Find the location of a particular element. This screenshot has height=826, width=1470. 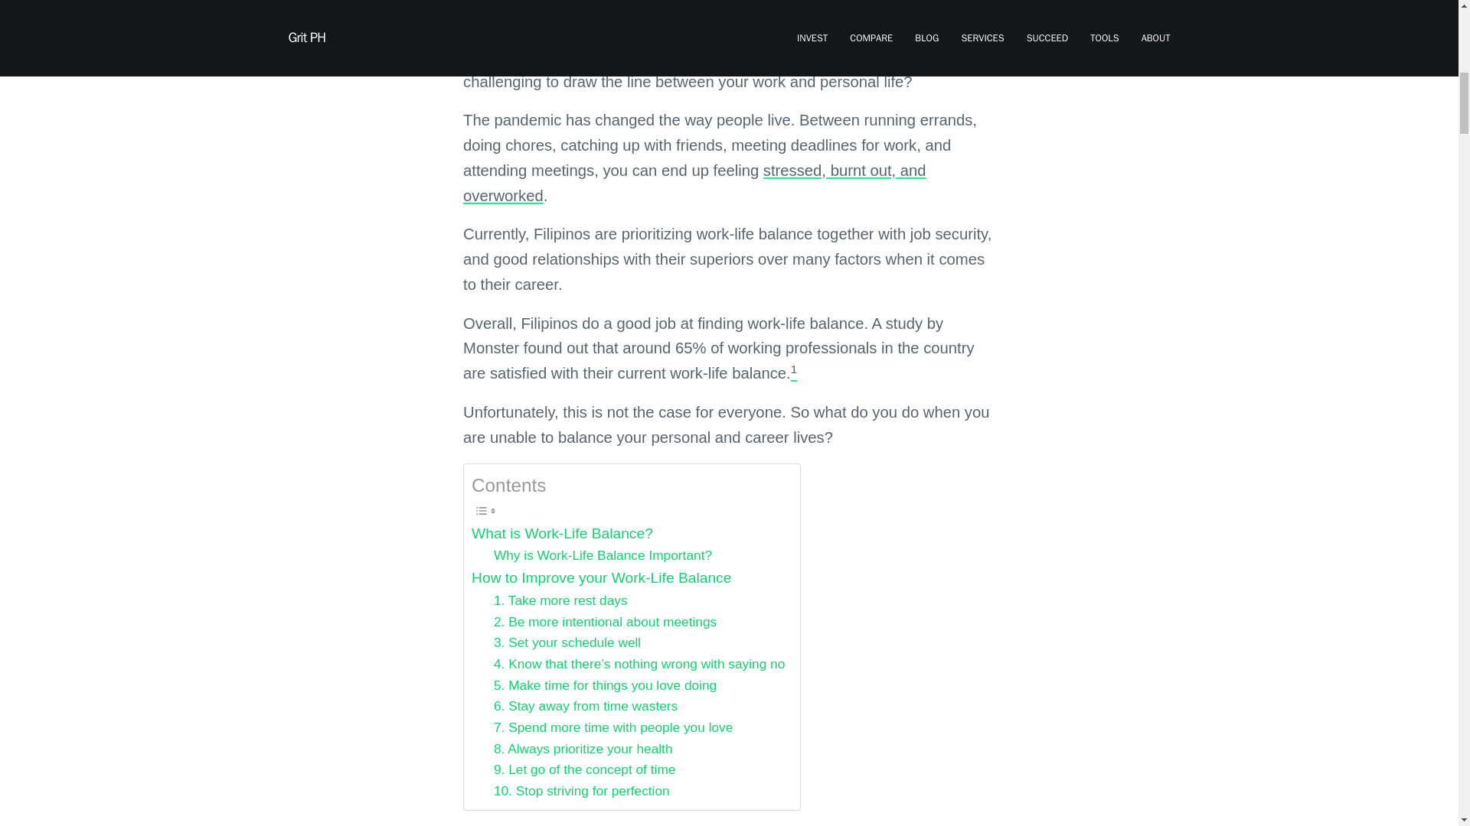

Why is Work-Life Balance Important? is located at coordinates (603, 555).